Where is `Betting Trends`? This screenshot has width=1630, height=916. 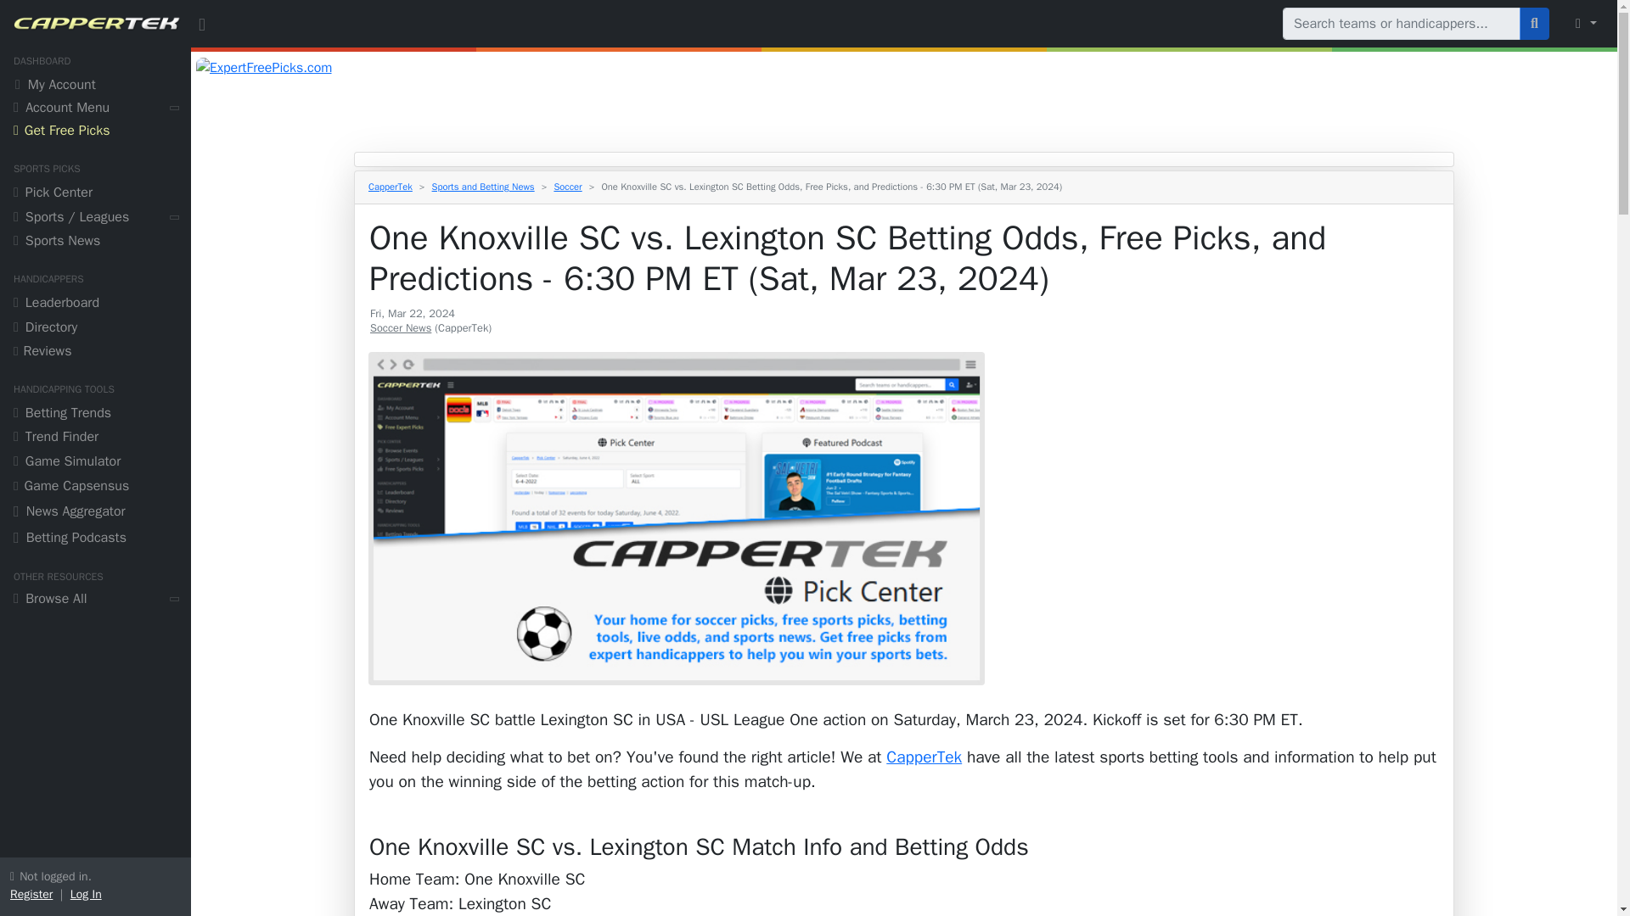
Betting Trends is located at coordinates (95, 416).